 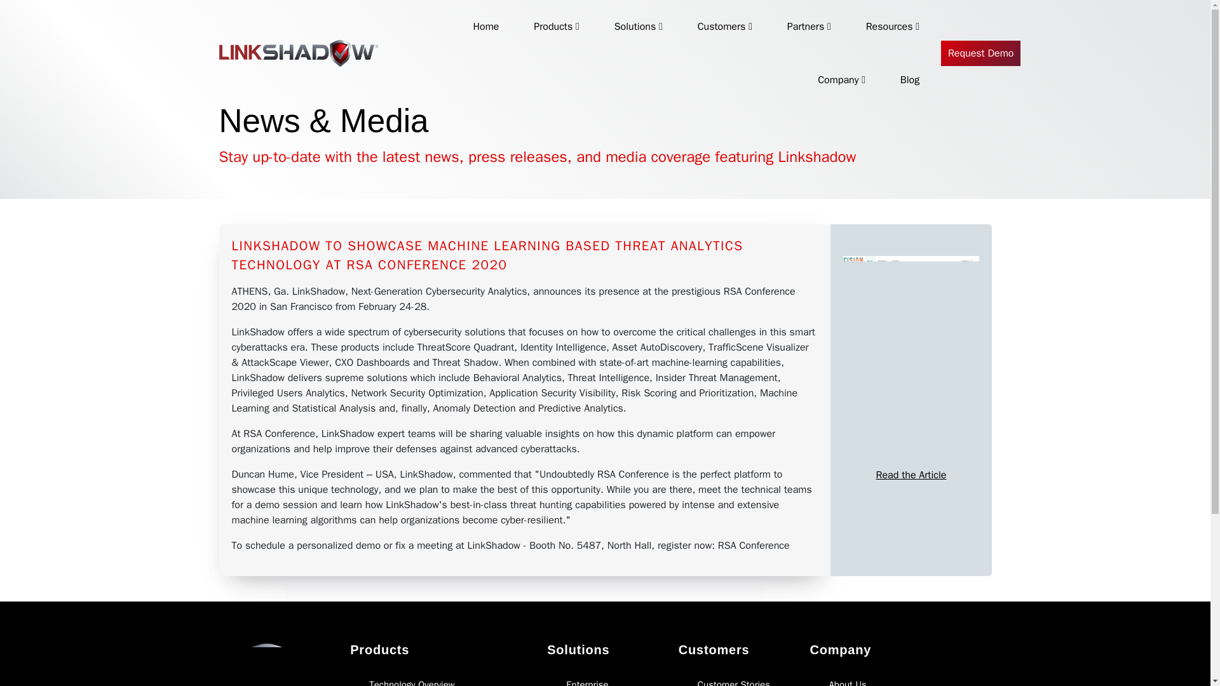 What do you see at coordinates (638, 27) in the screenshot?
I see `Solutions` at bounding box center [638, 27].